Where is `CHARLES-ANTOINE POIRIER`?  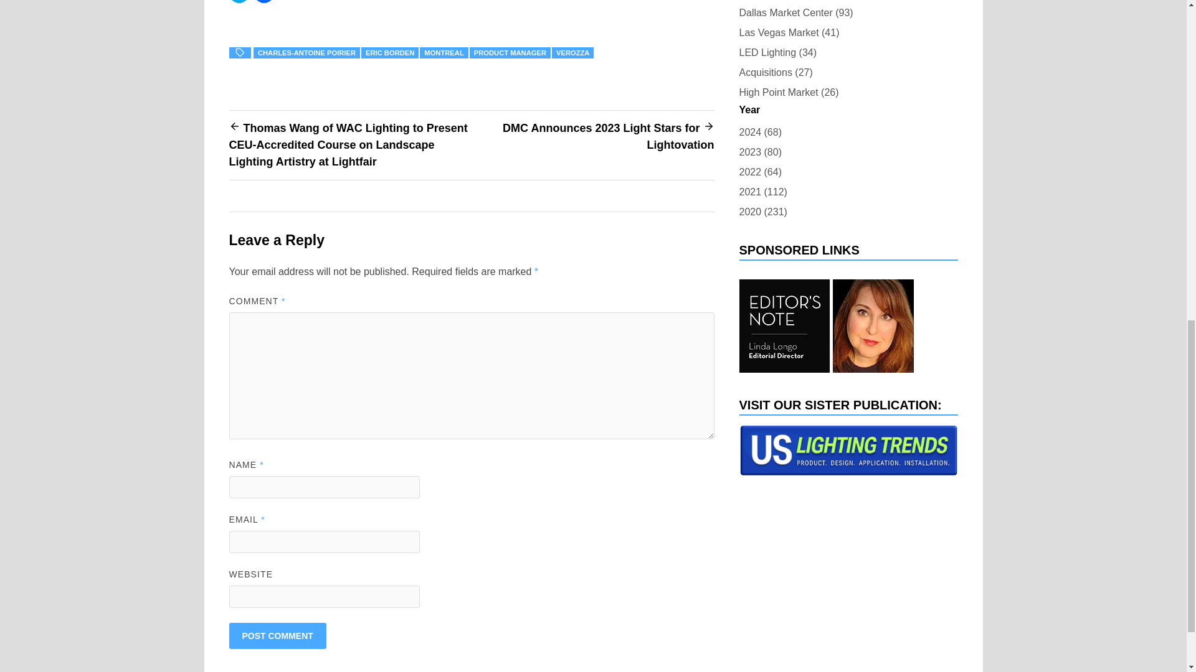
CHARLES-ANTOINE POIRIER is located at coordinates (306, 52).